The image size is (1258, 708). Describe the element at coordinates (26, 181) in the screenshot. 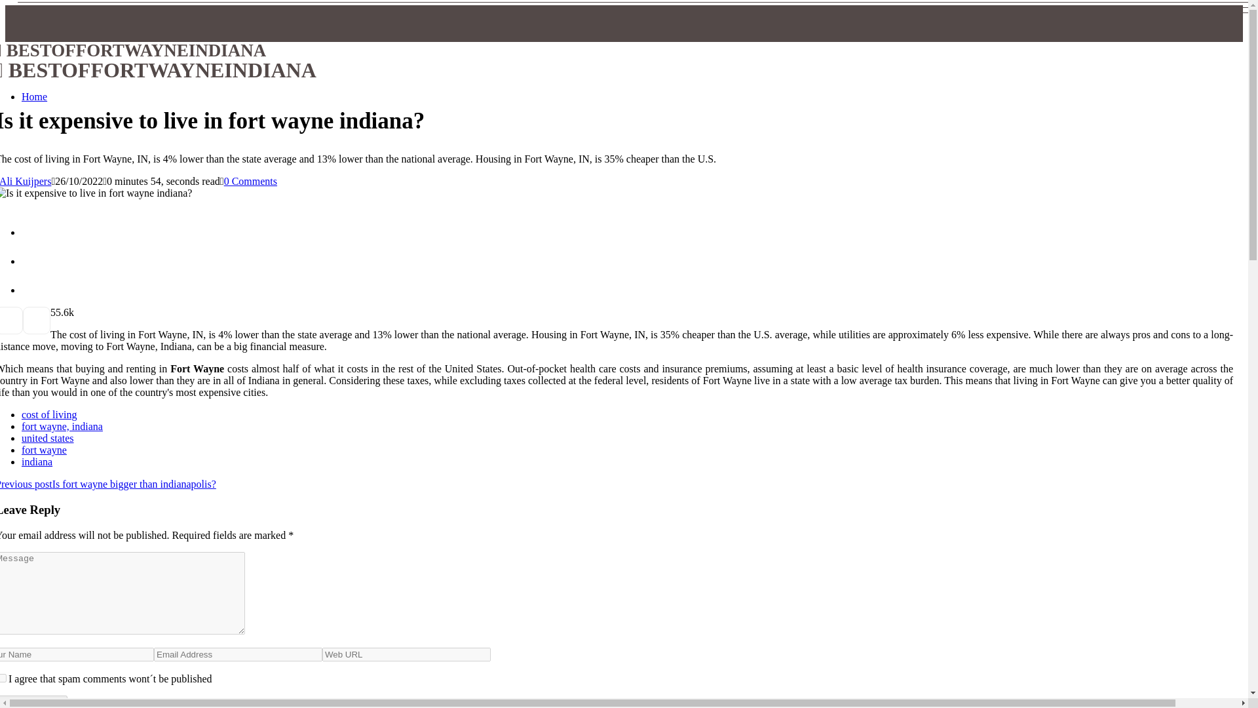

I see `Posts by Ali Kuijpers` at that location.